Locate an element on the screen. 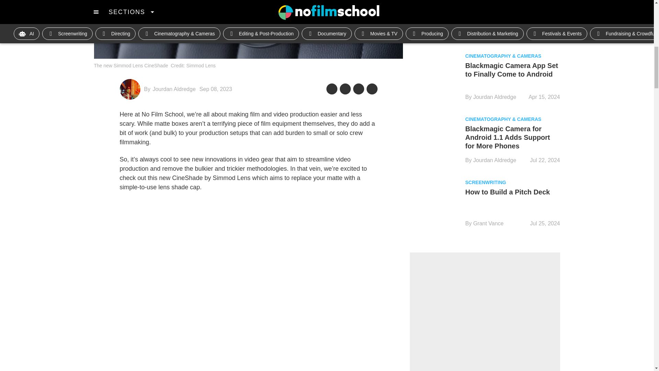 The height and width of the screenshot is (371, 659). Jourdan Aldredge is located at coordinates (174, 89).